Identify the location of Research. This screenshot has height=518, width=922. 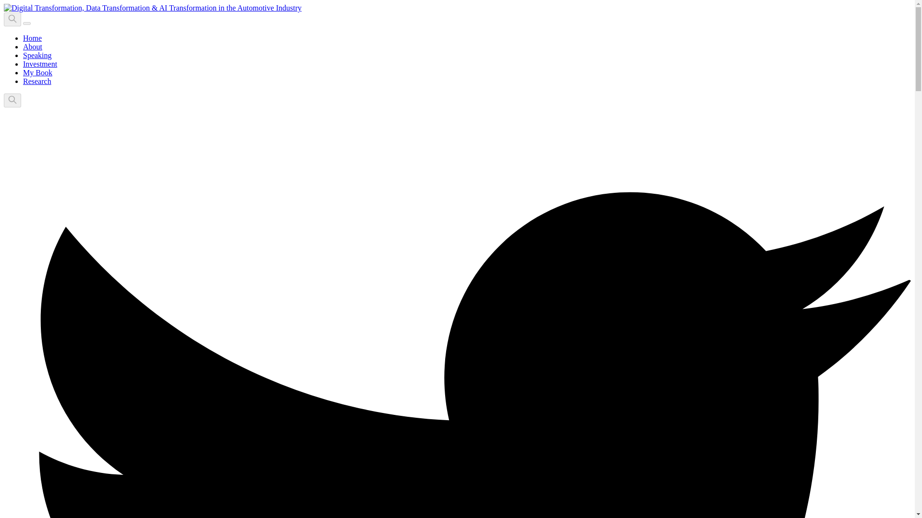
(37, 81).